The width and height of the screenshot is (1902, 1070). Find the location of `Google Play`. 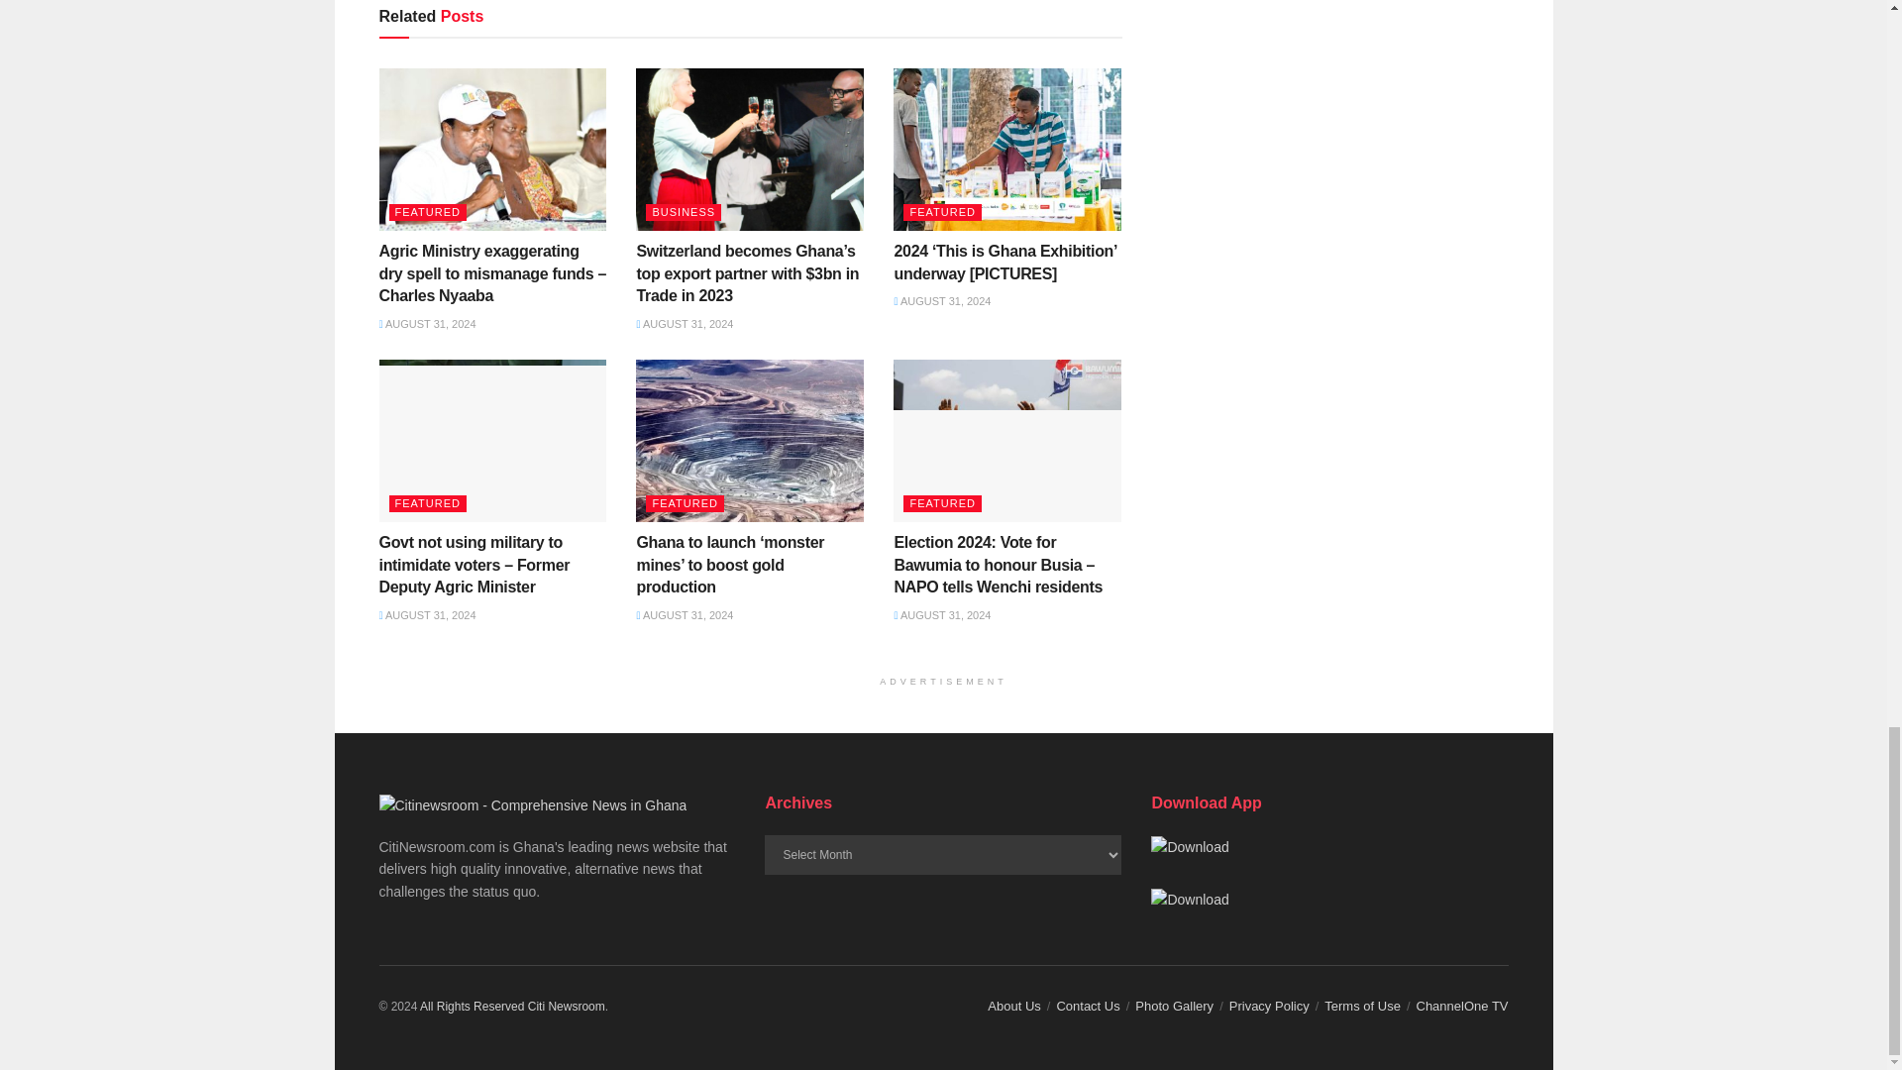

Google Play is located at coordinates (1189, 846).